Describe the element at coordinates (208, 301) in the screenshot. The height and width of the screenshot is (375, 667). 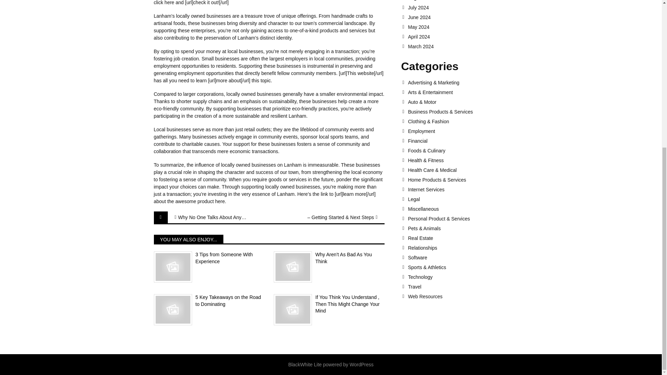
I see `5 Key Takeaways on the Road to Dominating` at that location.